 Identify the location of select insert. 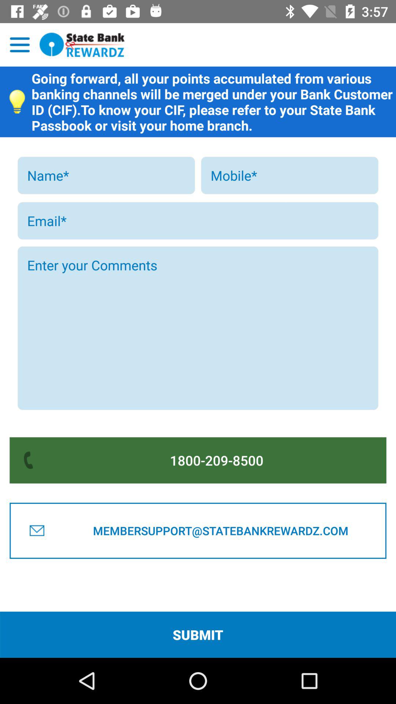
(290, 175).